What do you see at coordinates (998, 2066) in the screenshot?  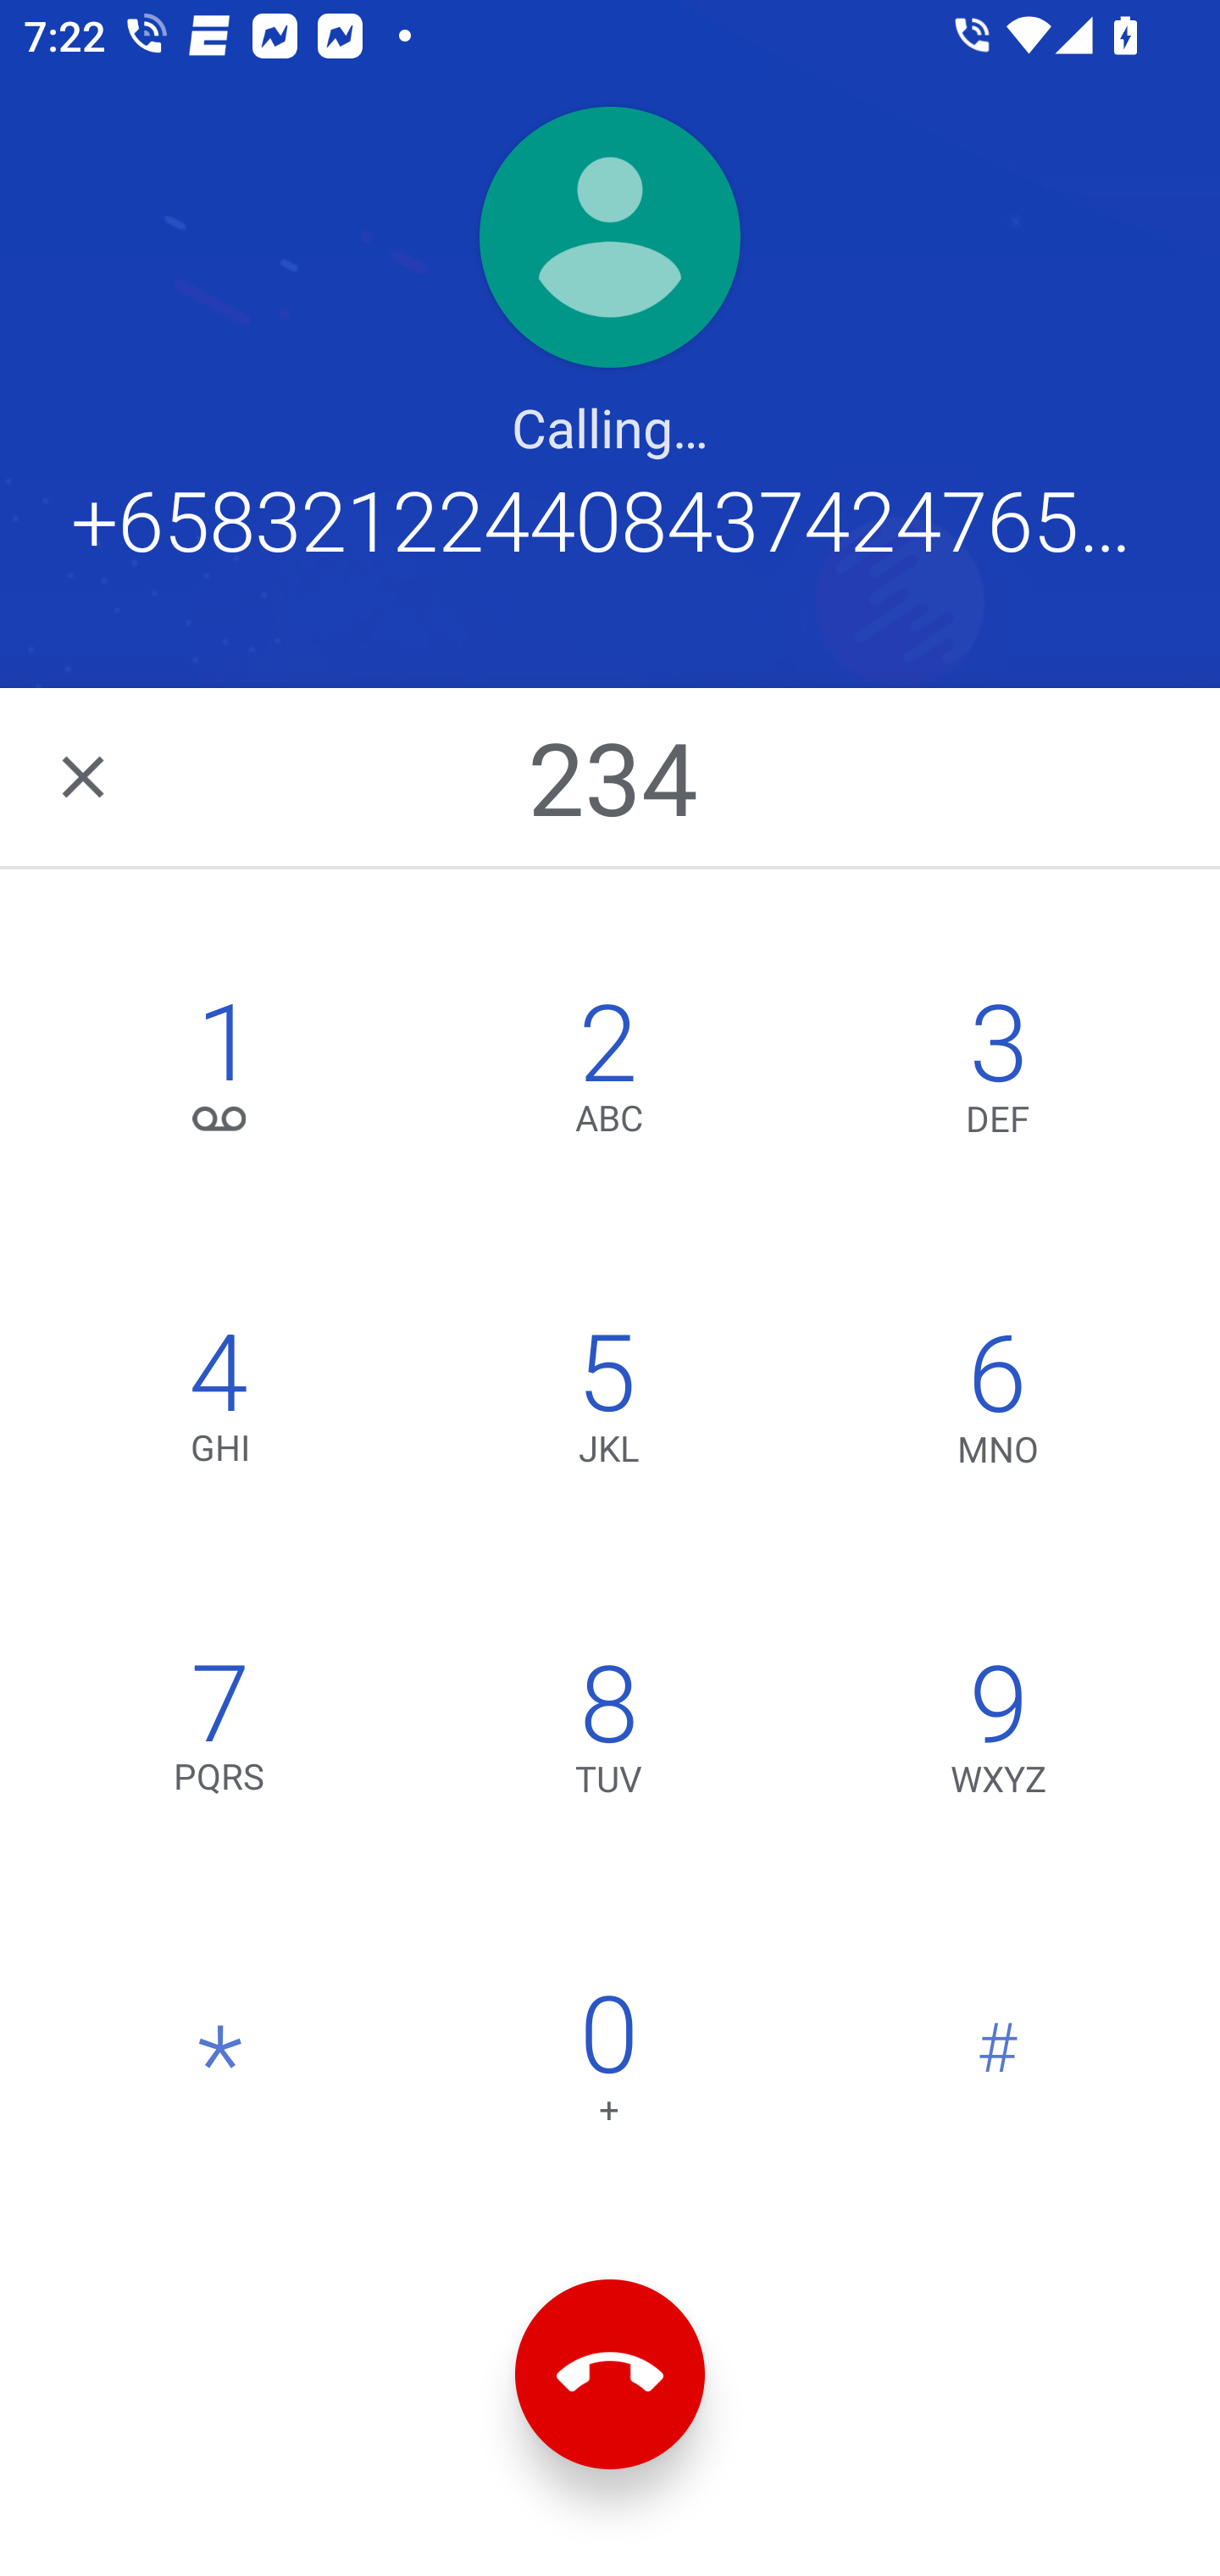 I see `#` at bounding box center [998, 2066].